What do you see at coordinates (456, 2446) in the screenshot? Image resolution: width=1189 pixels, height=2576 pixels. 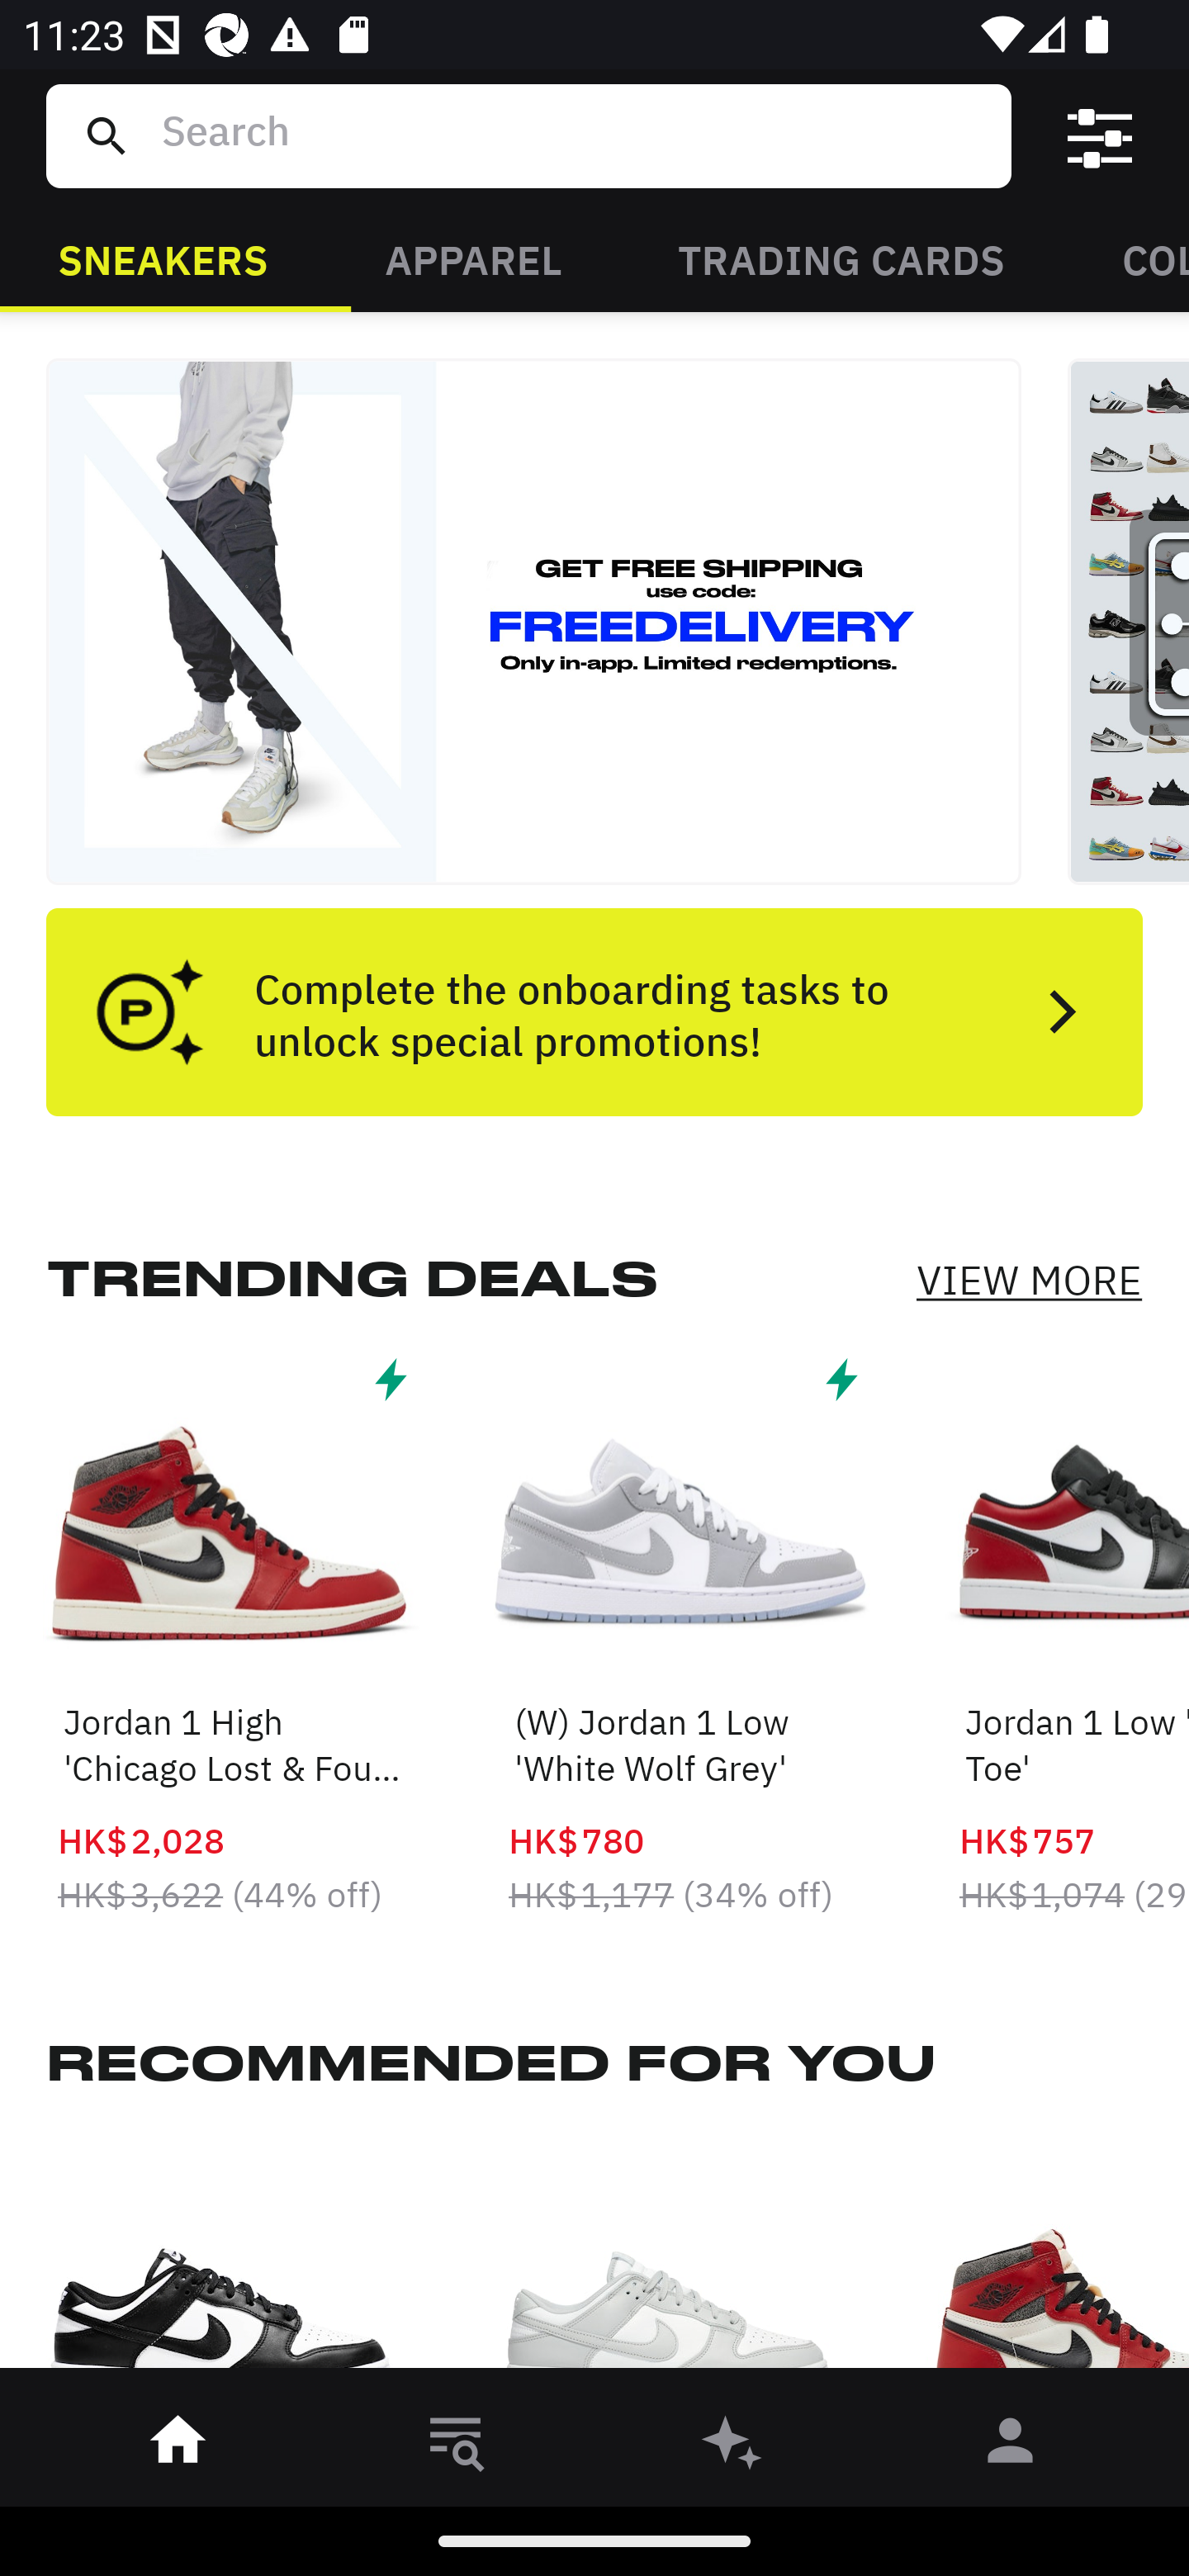 I see `󱎸` at bounding box center [456, 2446].